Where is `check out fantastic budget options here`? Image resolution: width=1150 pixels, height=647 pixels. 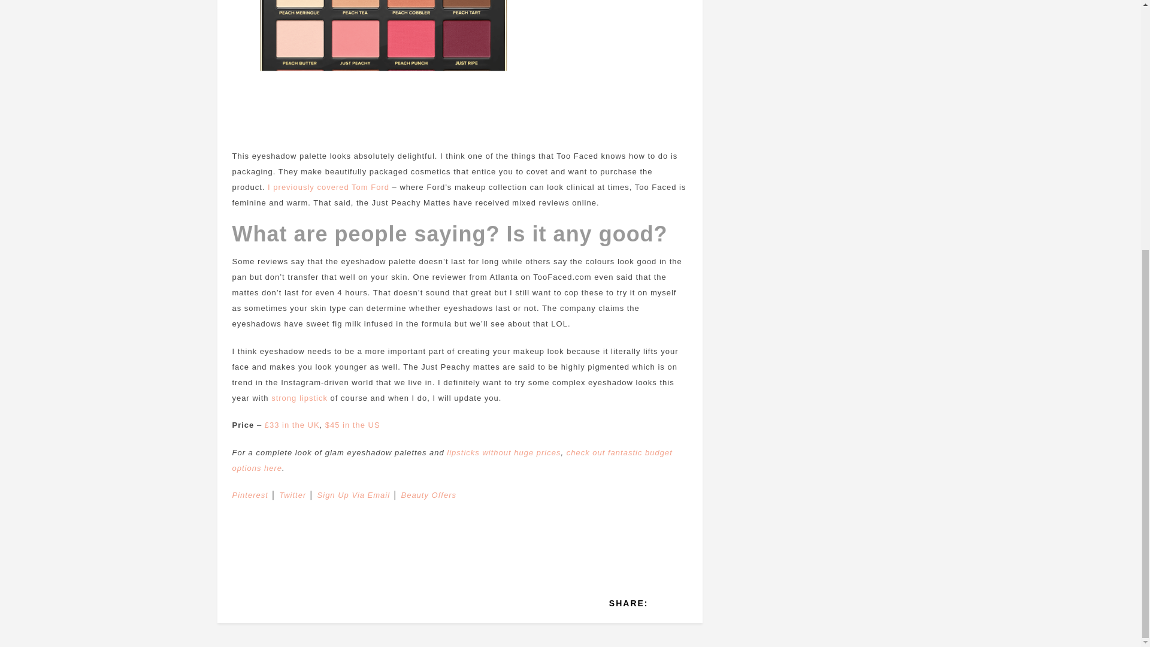
check out fantastic budget options here is located at coordinates (452, 460).